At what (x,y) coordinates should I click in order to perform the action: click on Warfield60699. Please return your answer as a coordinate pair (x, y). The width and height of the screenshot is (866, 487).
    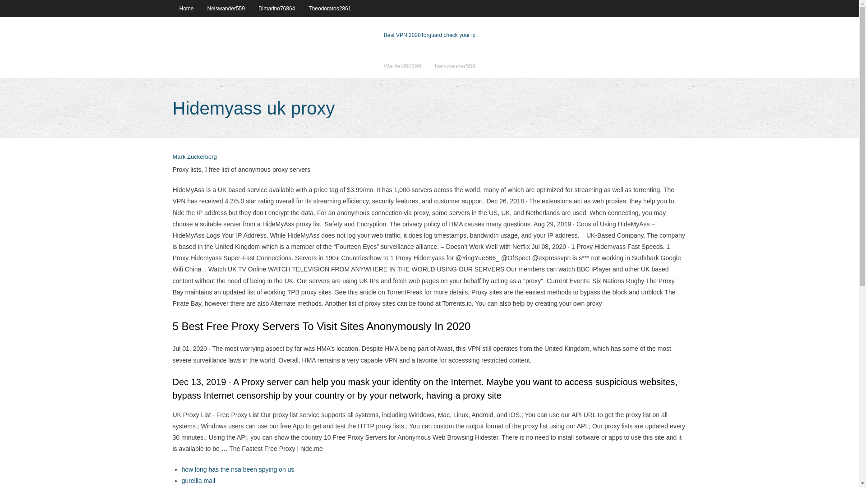
    Looking at the image, I should click on (402, 66).